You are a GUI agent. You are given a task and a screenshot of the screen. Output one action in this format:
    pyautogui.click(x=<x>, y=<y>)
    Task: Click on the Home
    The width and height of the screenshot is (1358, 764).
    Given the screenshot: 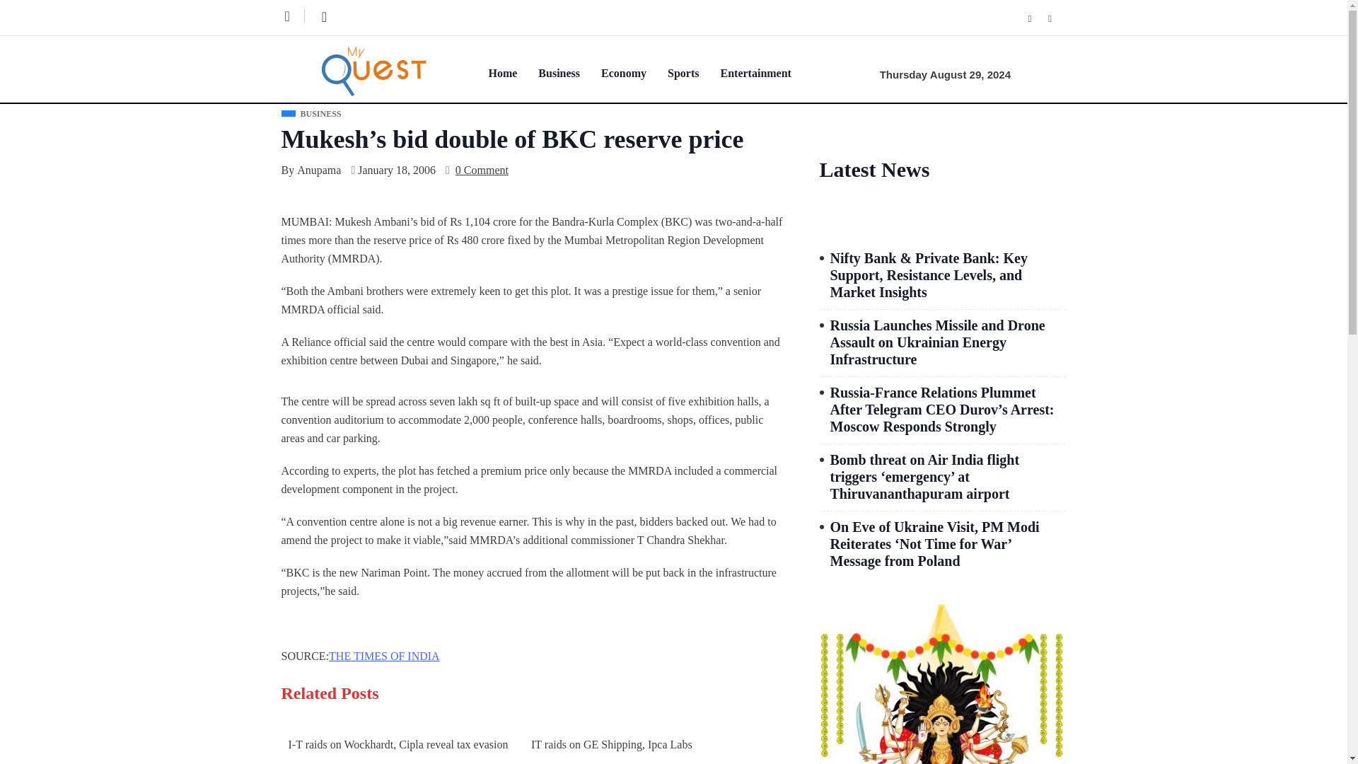 What is the action you would take?
    pyautogui.click(x=512, y=72)
    